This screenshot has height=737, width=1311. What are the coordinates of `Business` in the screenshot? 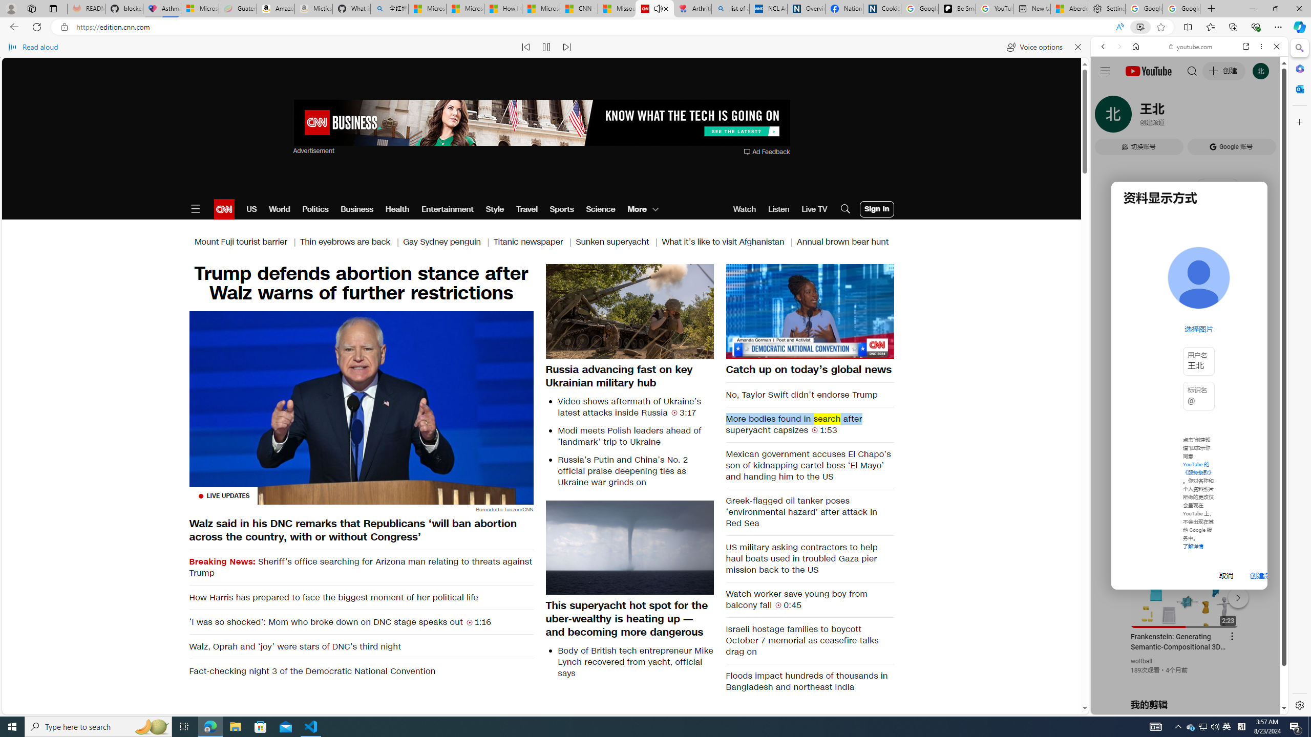 It's located at (357, 209).